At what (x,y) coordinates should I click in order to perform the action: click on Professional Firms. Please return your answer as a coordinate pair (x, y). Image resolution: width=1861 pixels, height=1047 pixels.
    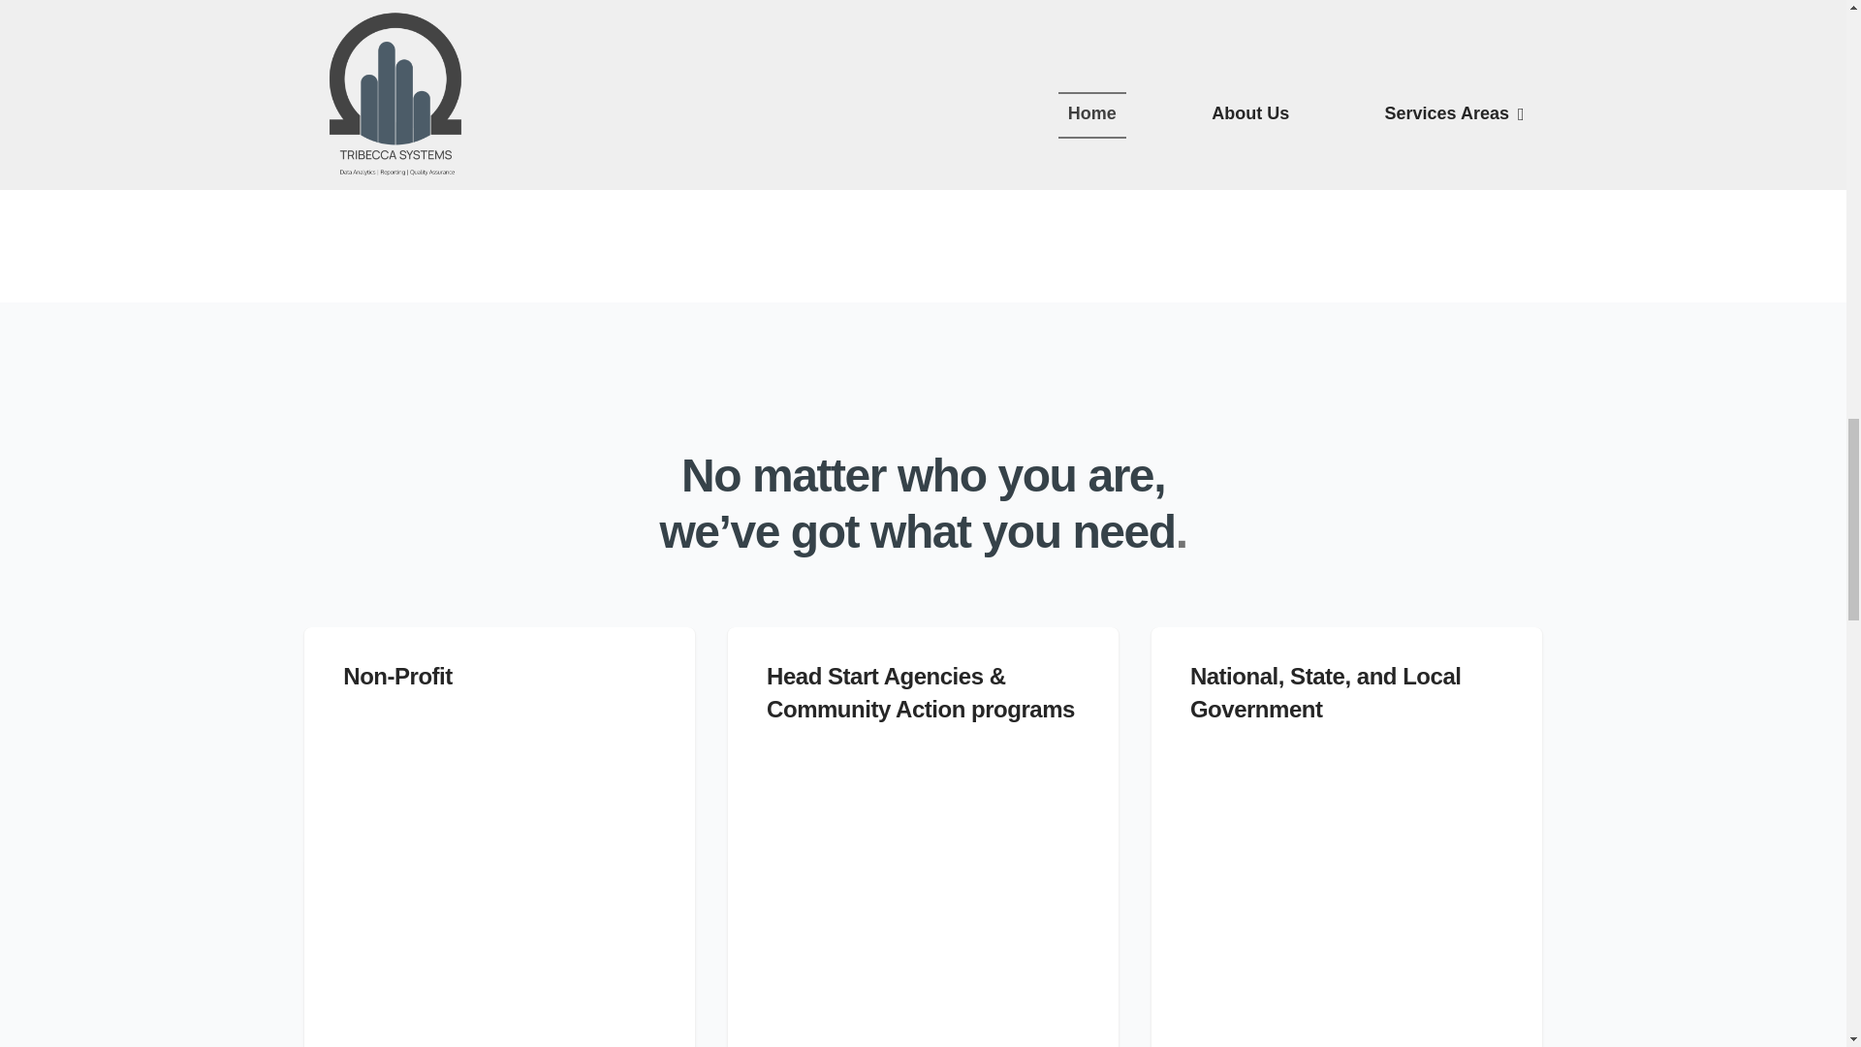
    Looking at the image, I should click on (1345, 892).